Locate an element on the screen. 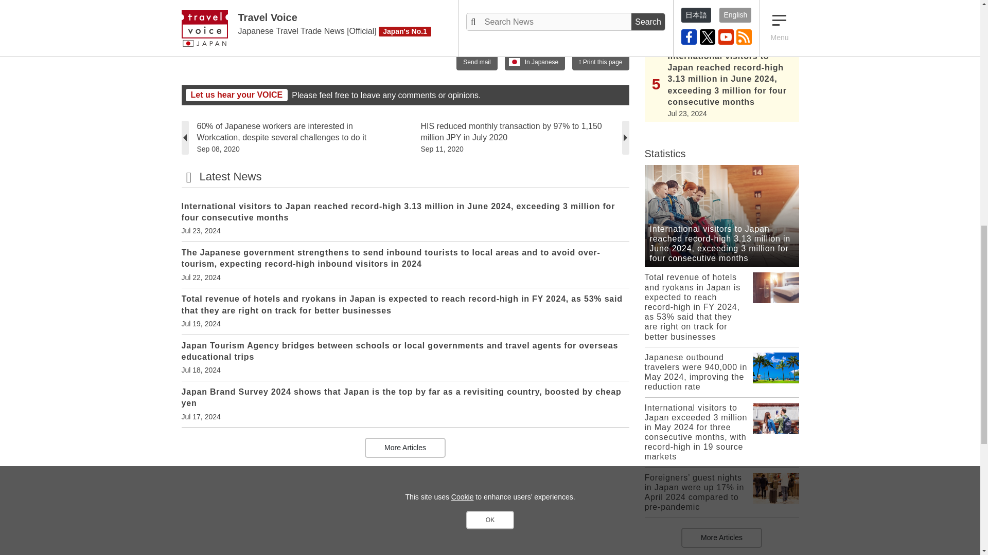 Image resolution: width=988 pixels, height=555 pixels. In Japanese is located at coordinates (535, 62).